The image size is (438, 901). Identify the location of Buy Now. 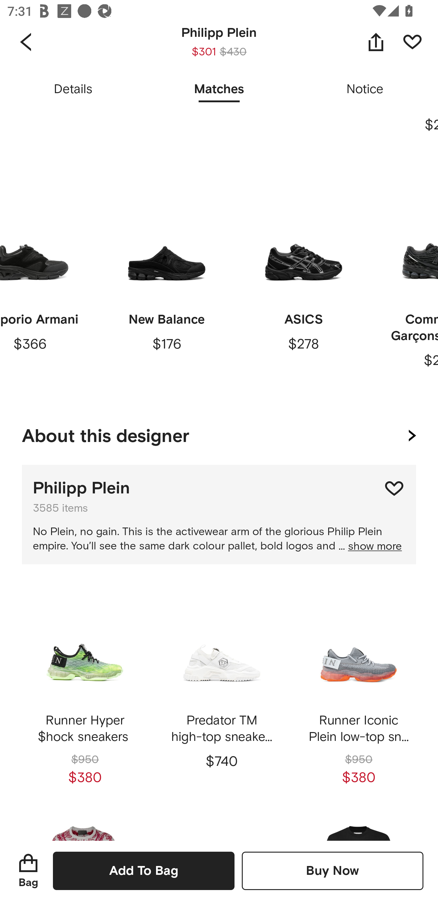
(332, 871).